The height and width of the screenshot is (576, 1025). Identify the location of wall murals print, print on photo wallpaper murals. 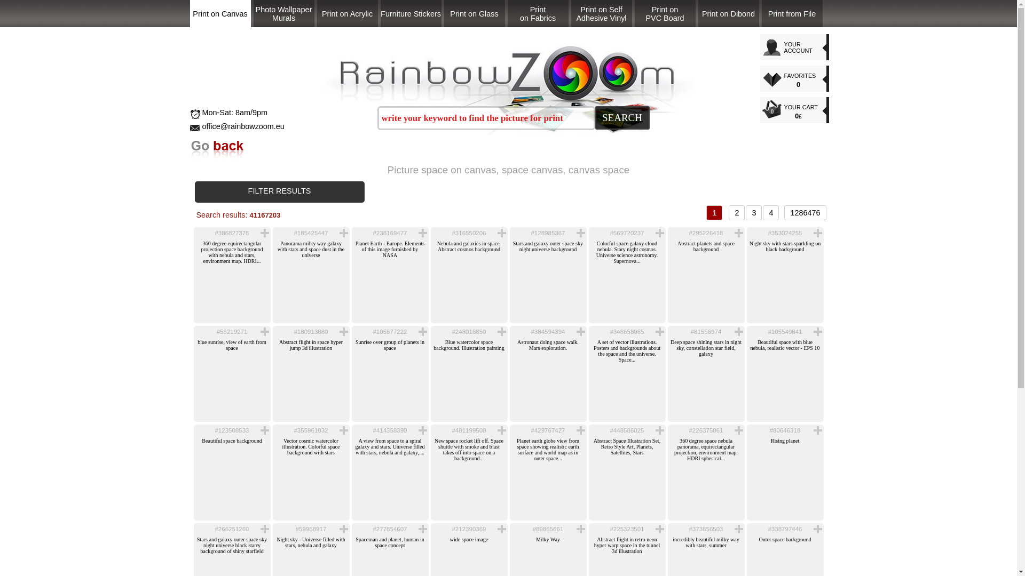
(410, 13).